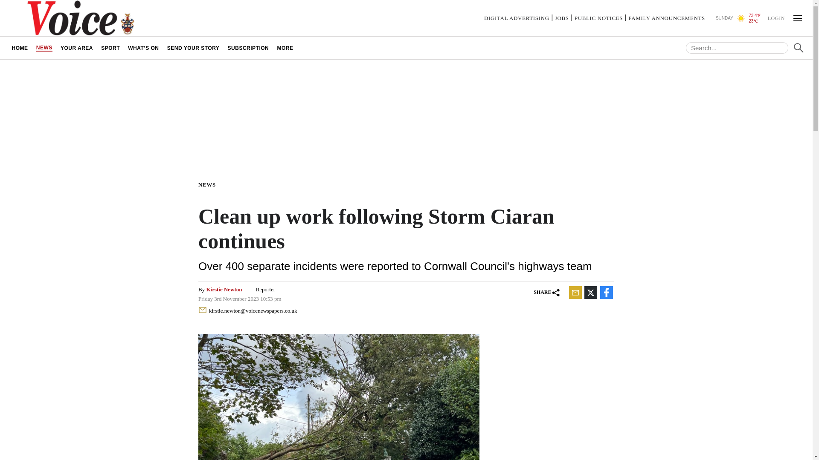 This screenshot has height=460, width=819. Describe the element at coordinates (285, 48) in the screenshot. I see `MORE` at that location.